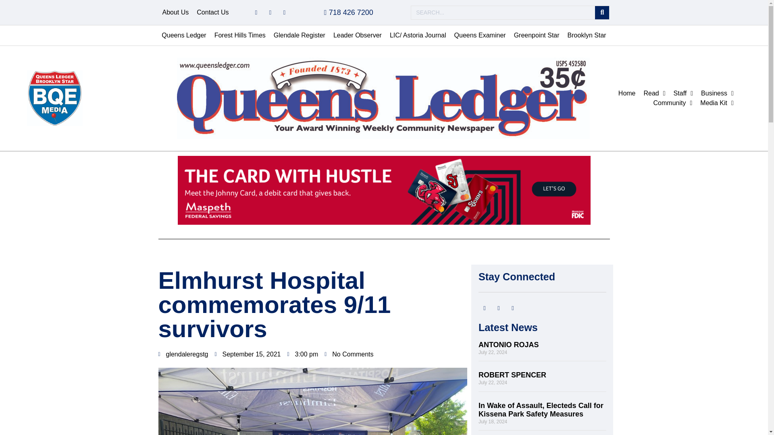 The width and height of the screenshot is (774, 435). Describe the element at coordinates (213, 12) in the screenshot. I see `Contact Us` at that location.